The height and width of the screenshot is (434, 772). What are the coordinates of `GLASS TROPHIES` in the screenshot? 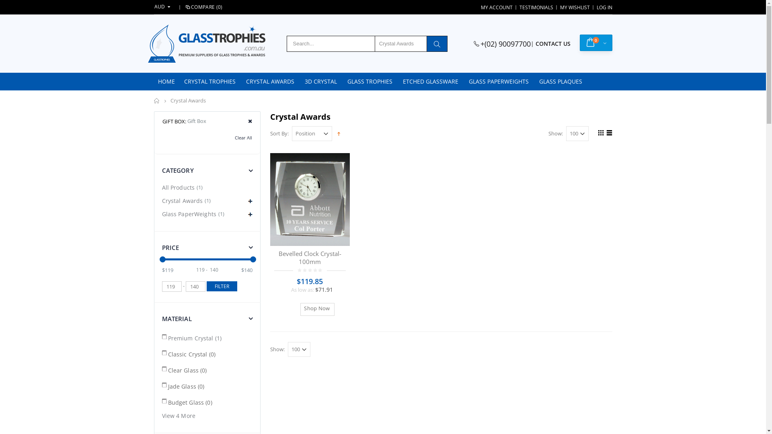 It's located at (370, 82).